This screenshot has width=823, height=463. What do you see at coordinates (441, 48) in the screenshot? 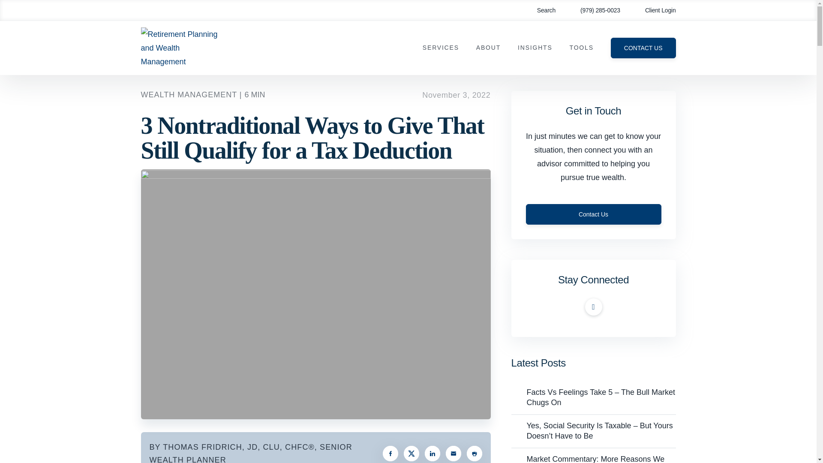
I see `SERVICES` at bounding box center [441, 48].